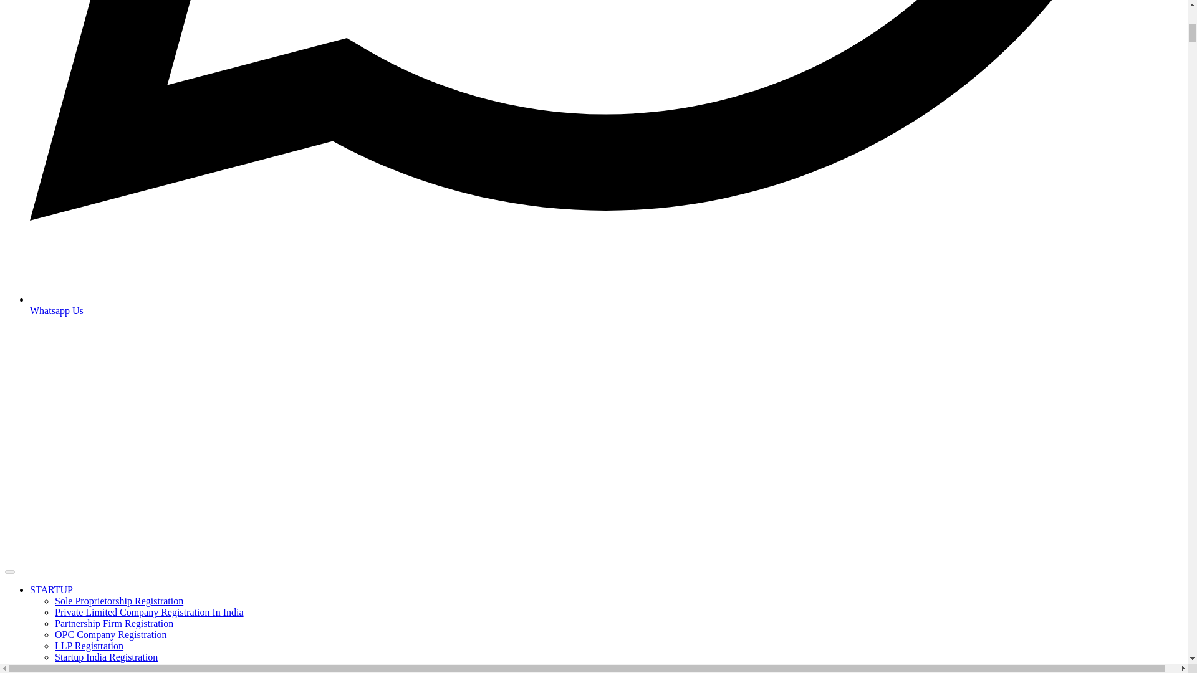  What do you see at coordinates (118, 601) in the screenshot?
I see `Sole Proprietorship Registration` at bounding box center [118, 601].